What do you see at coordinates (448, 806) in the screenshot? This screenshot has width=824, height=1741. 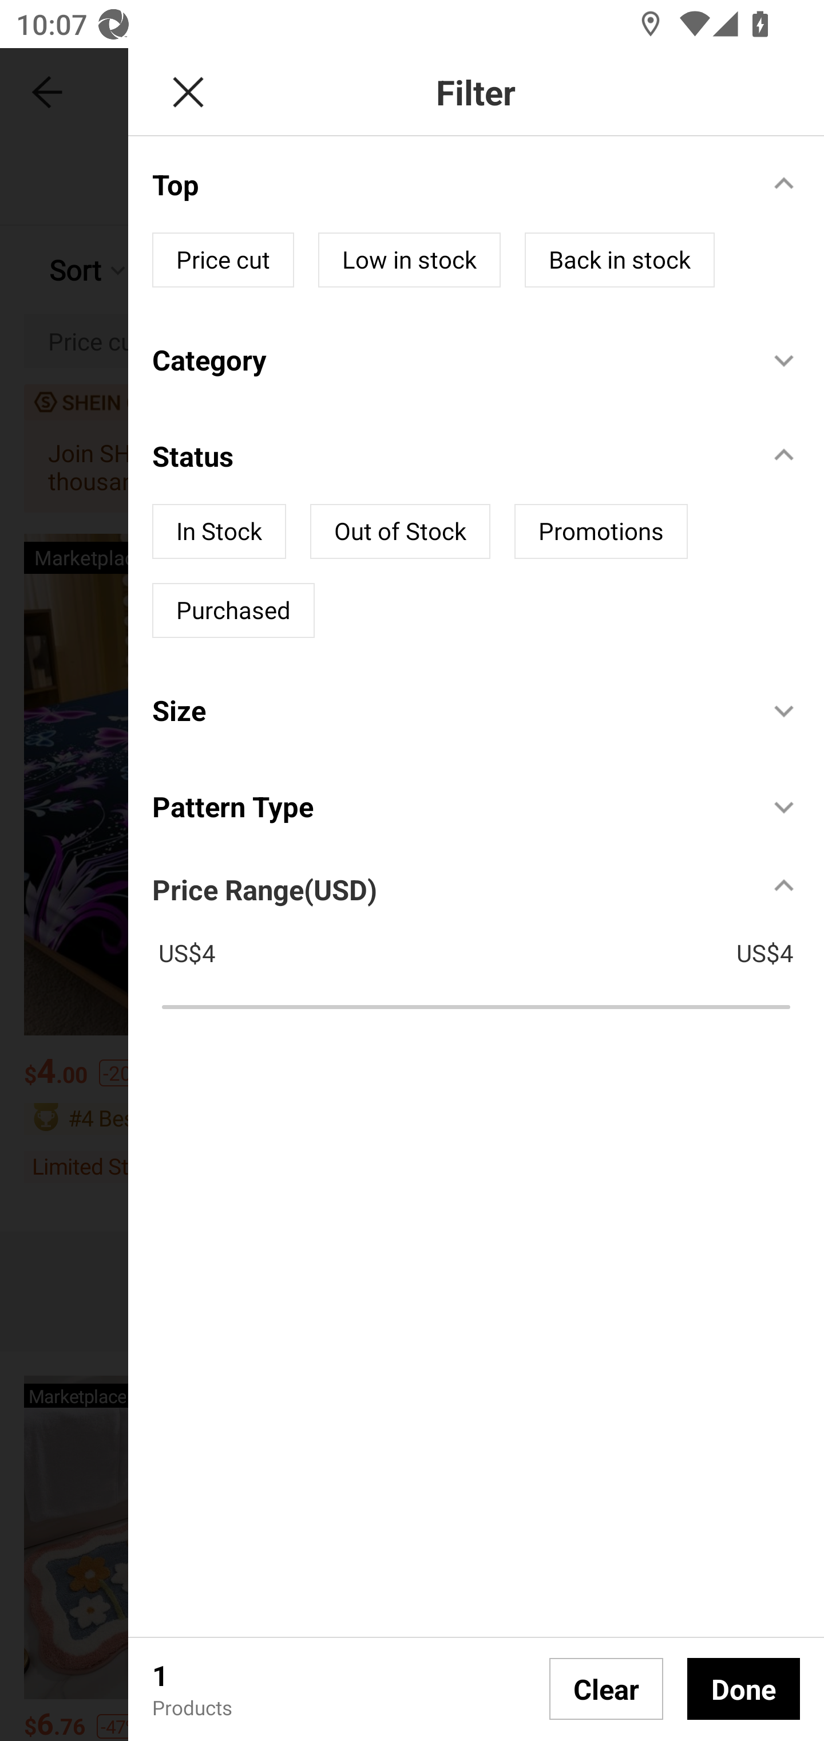 I see `Pattern Type` at bounding box center [448, 806].